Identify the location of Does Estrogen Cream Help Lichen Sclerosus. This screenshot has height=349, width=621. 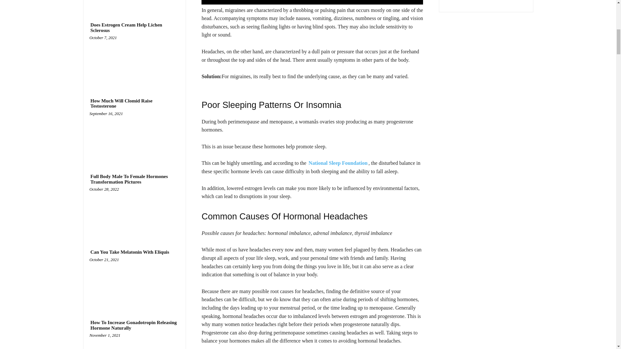
(134, 61).